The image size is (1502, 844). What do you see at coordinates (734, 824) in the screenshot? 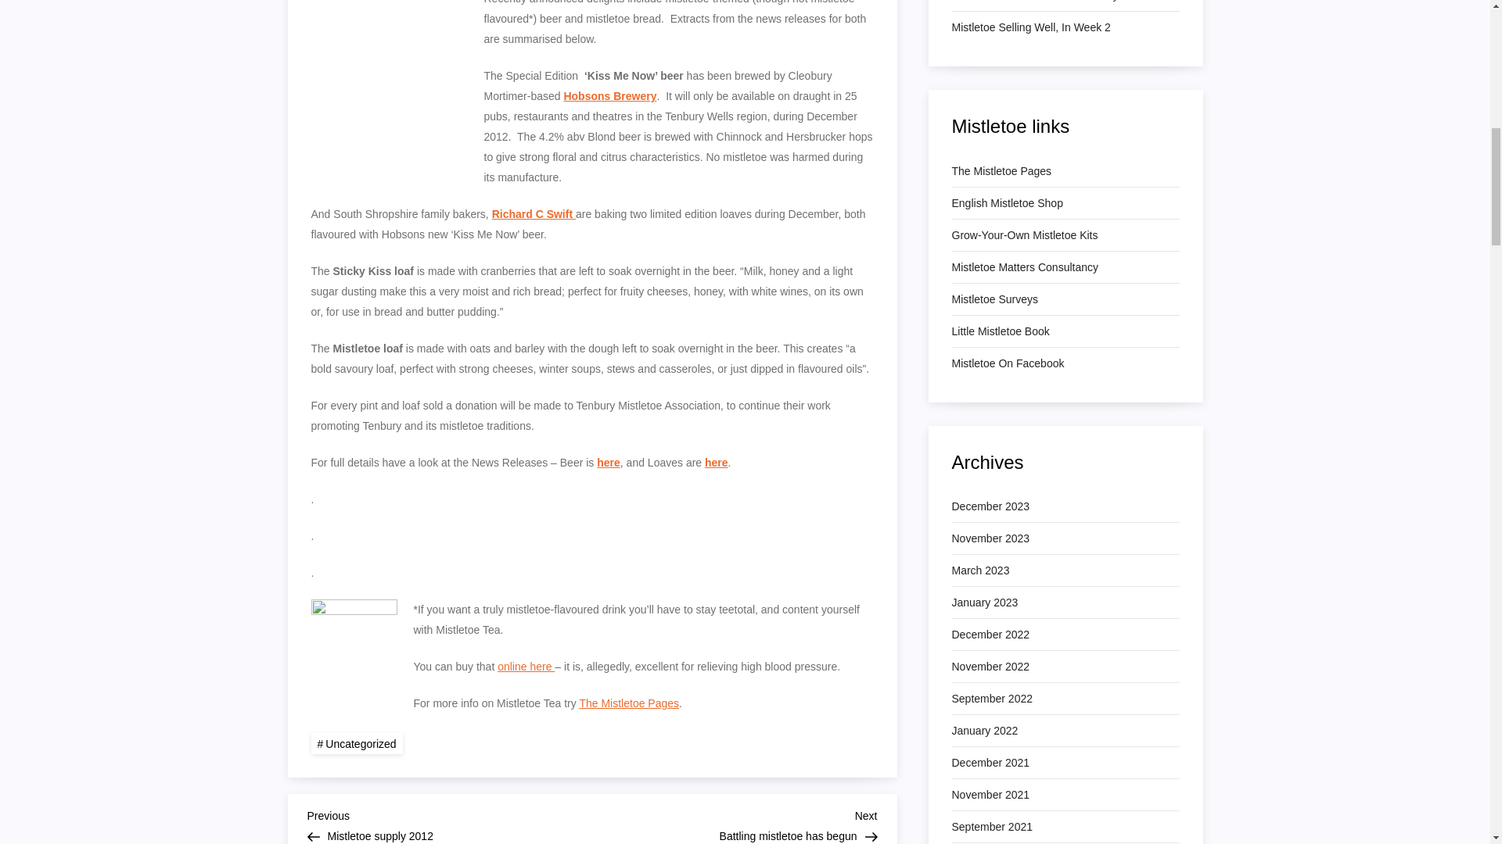
I see `MistleGO! A New Mistletoe Survey Launched!` at bounding box center [734, 824].